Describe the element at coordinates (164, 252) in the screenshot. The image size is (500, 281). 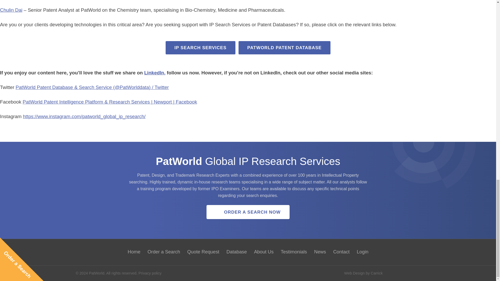
I see `Order a Search` at that location.